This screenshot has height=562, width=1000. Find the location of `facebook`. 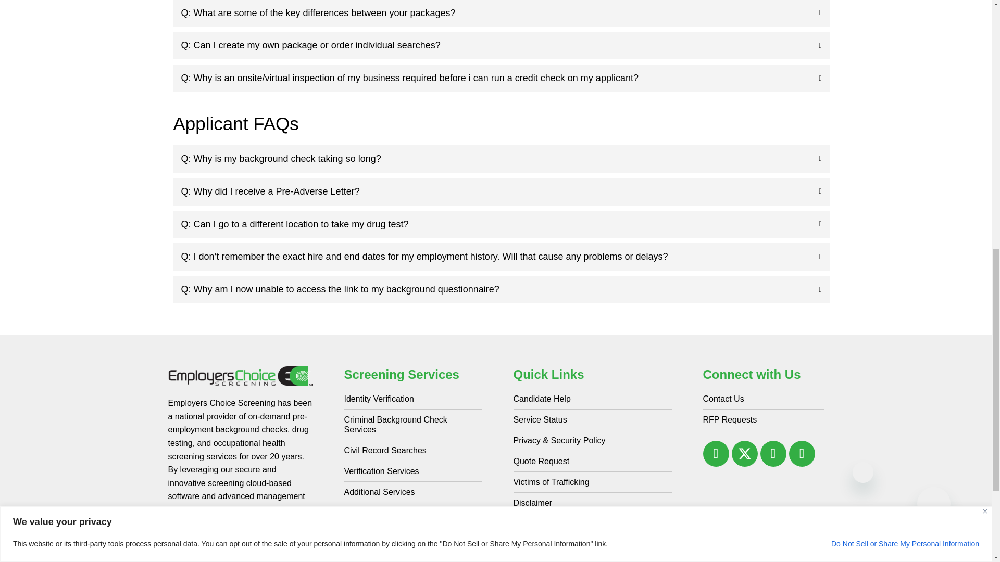

facebook is located at coordinates (716, 454).